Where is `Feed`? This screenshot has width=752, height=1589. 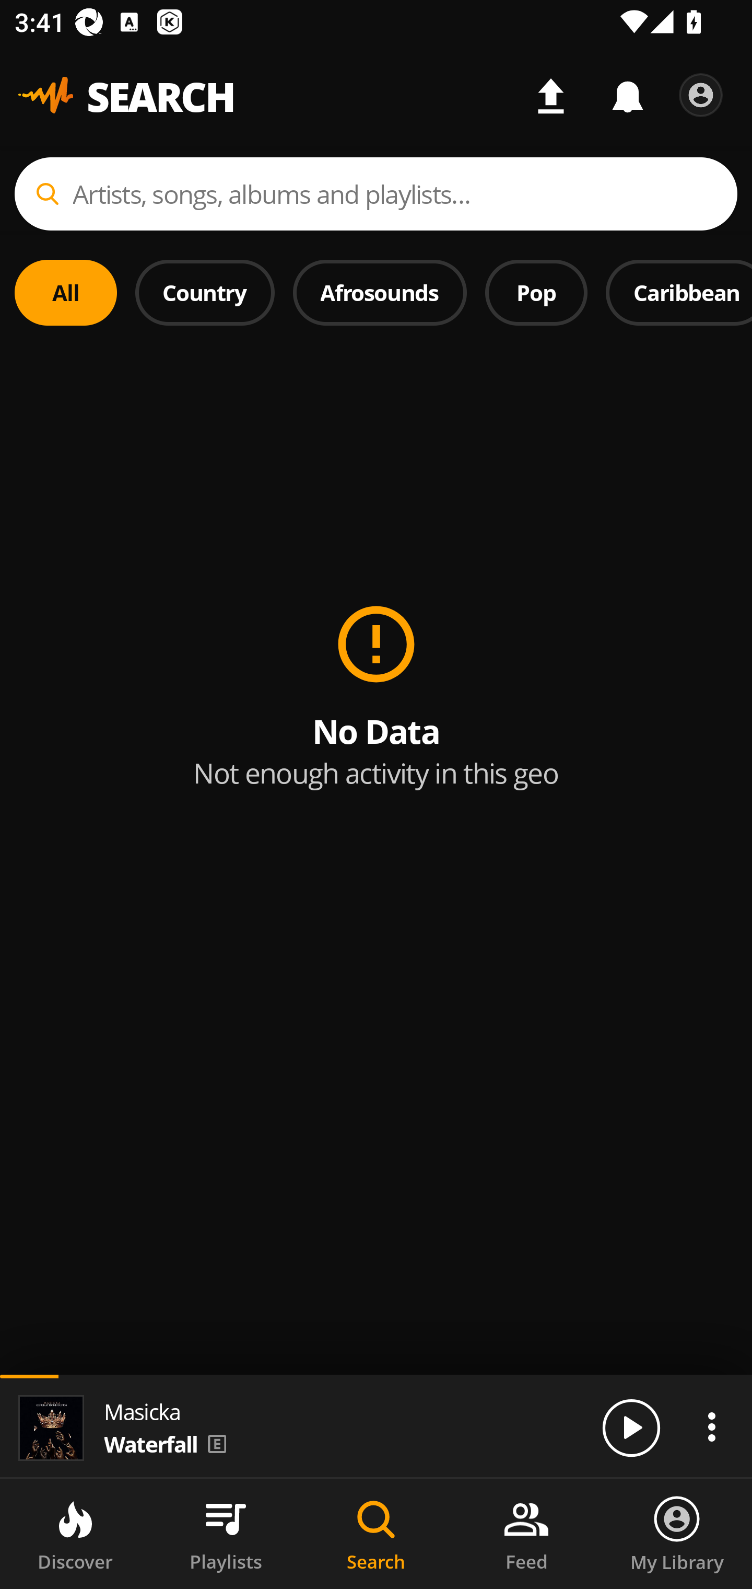
Feed is located at coordinates (526, 1534).